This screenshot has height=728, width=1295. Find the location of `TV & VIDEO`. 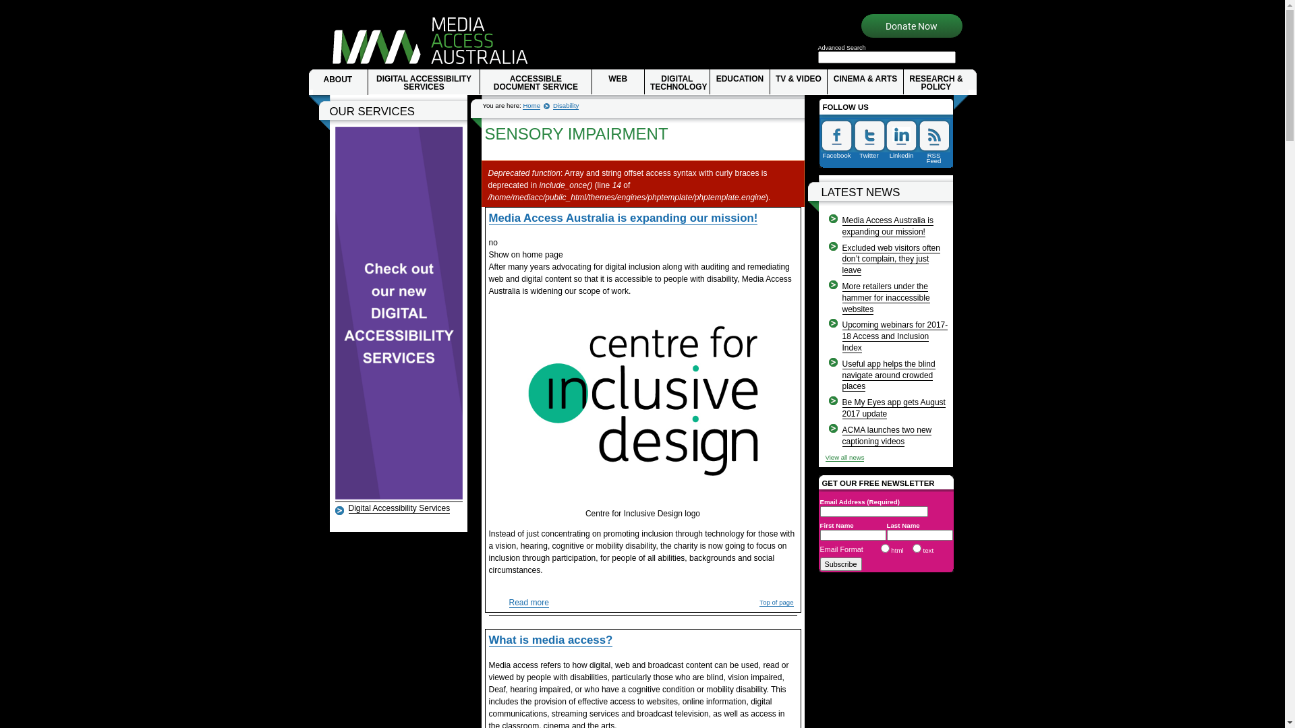

TV & VIDEO is located at coordinates (799, 82).